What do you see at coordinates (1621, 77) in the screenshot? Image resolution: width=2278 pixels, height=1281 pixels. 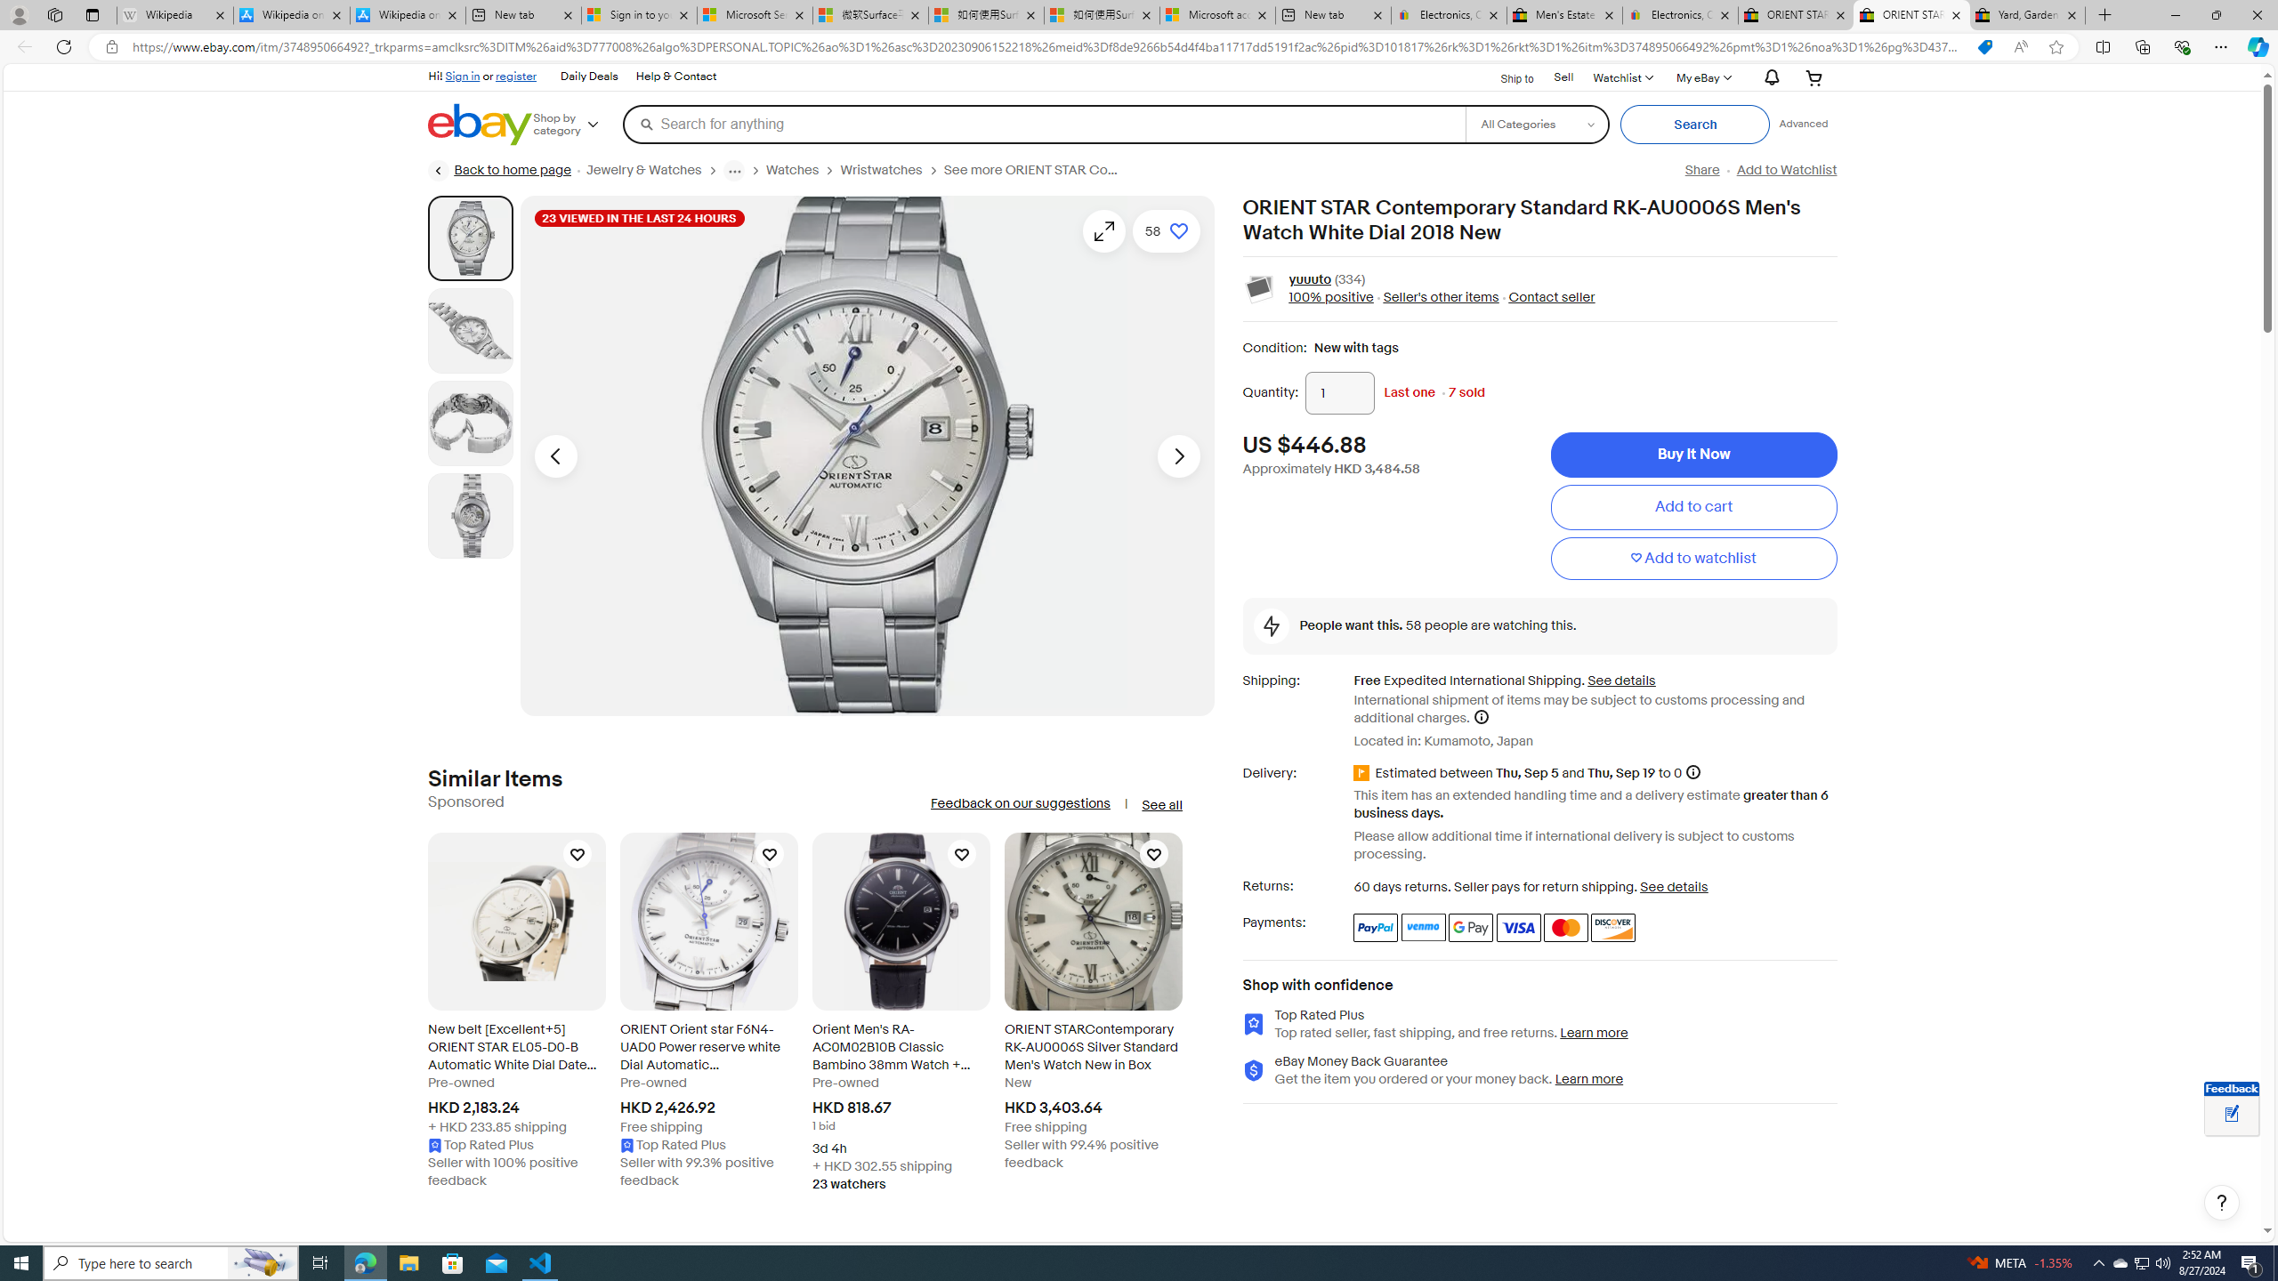 I see `Watchlist` at bounding box center [1621, 77].